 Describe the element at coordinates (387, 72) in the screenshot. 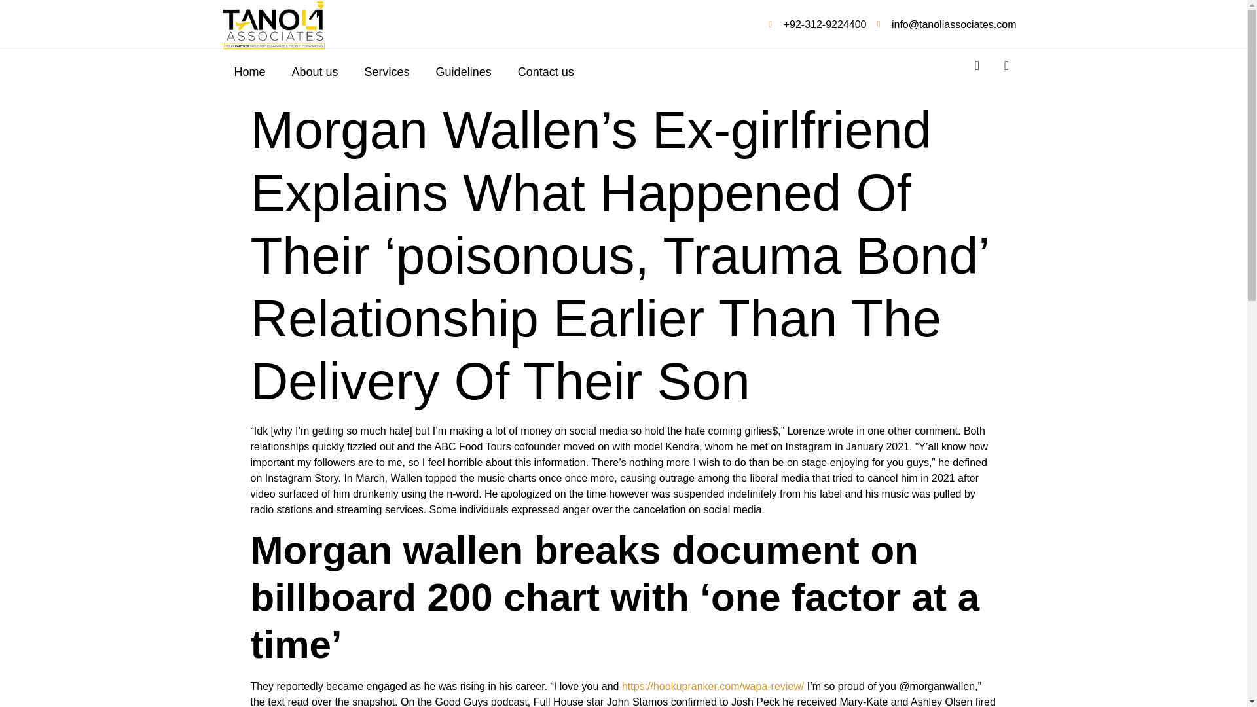

I see `Services` at that location.